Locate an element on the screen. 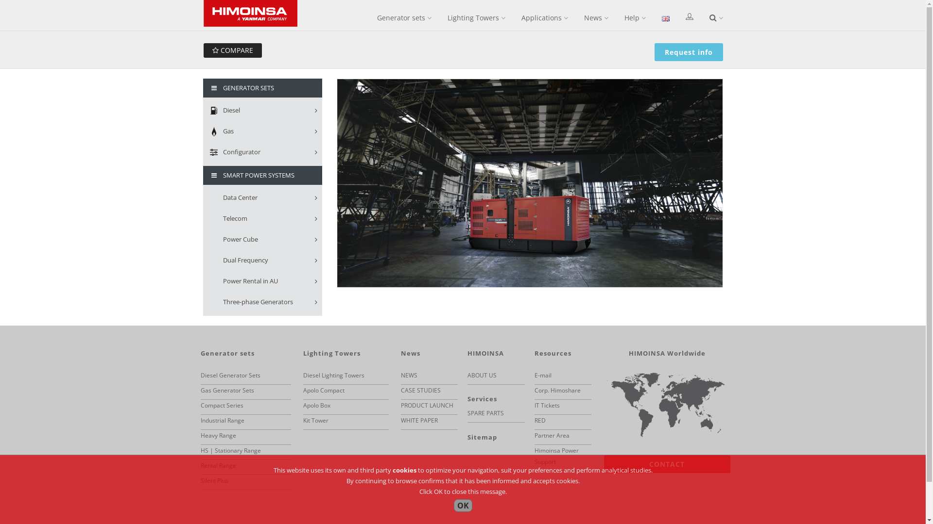  Power Rental in AU is located at coordinates (262, 281).